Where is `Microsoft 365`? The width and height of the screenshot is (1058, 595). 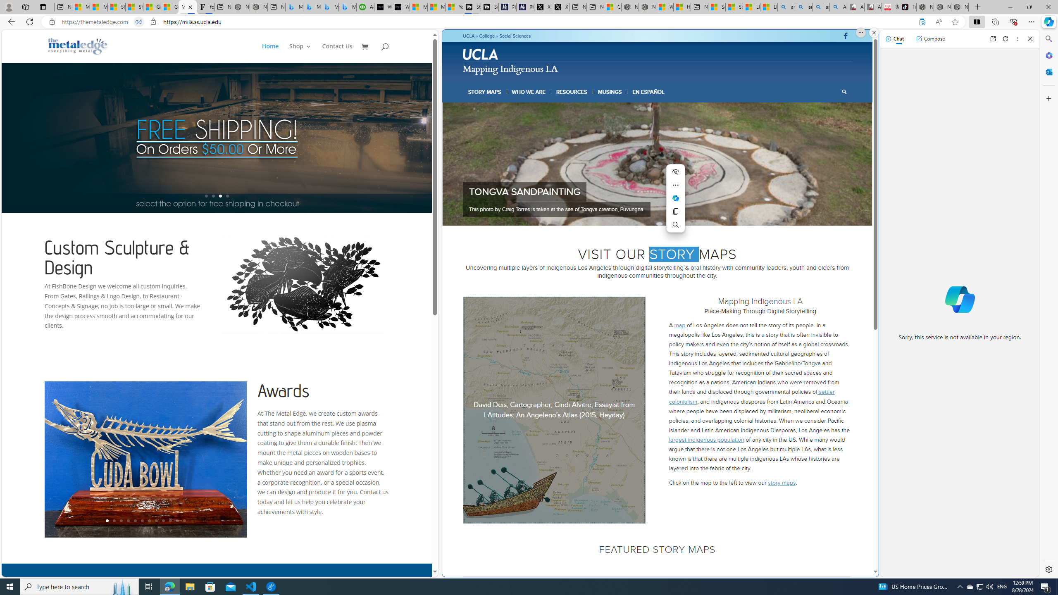
Microsoft 365 is located at coordinates (1048, 55).